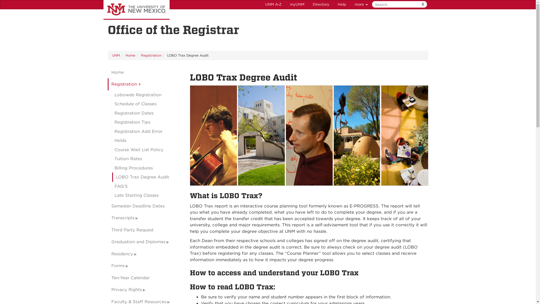 Image resolution: width=540 pixels, height=304 pixels. What do you see at coordinates (116, 55) in the screenshot?
I see `UNM` at bounding box center [116, 55].